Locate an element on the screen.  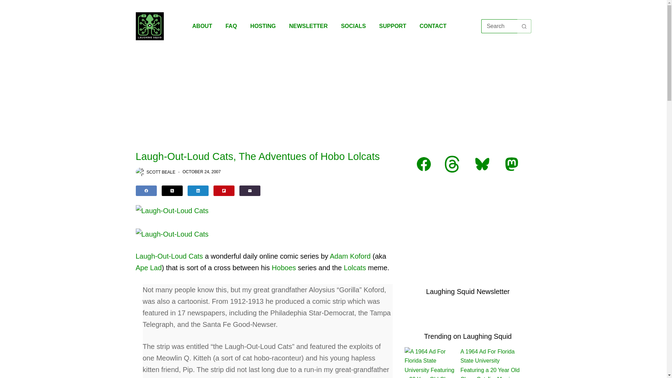
Laugh-Out-Loud Cats is located at coordinates (169, 256).